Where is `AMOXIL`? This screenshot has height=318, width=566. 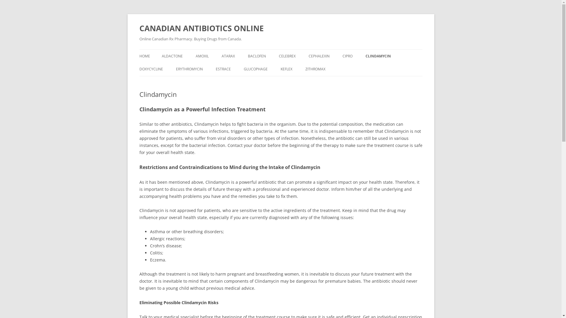
AMOXIL is located at coordinates (202, 56).